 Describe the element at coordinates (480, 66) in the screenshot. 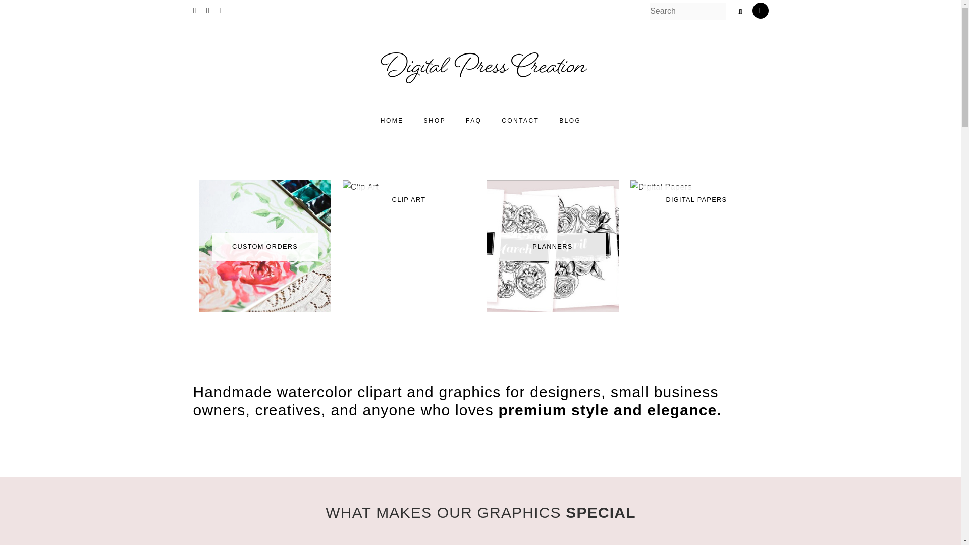

I see `digitalpresscreation.com` at that location.